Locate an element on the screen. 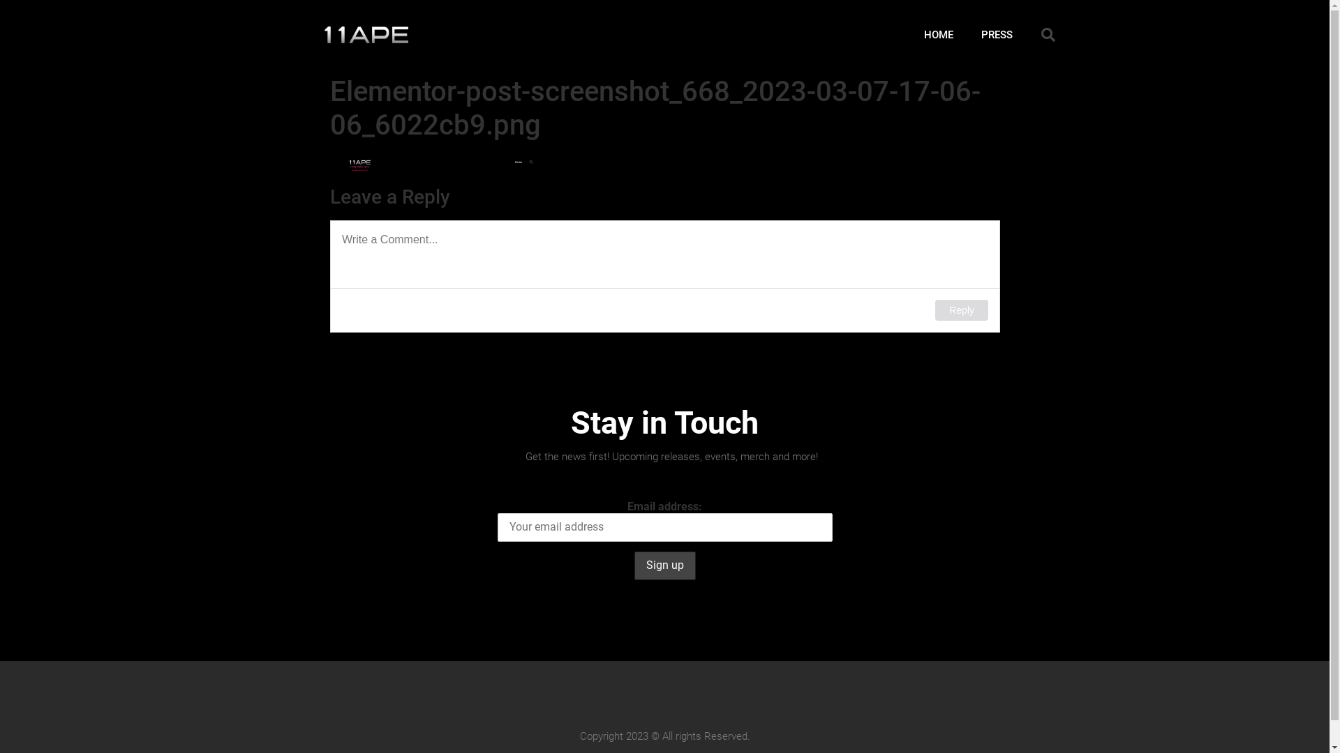 This screenshot has height=753, width=1340. PRESS is located at coordinates (997, 35).